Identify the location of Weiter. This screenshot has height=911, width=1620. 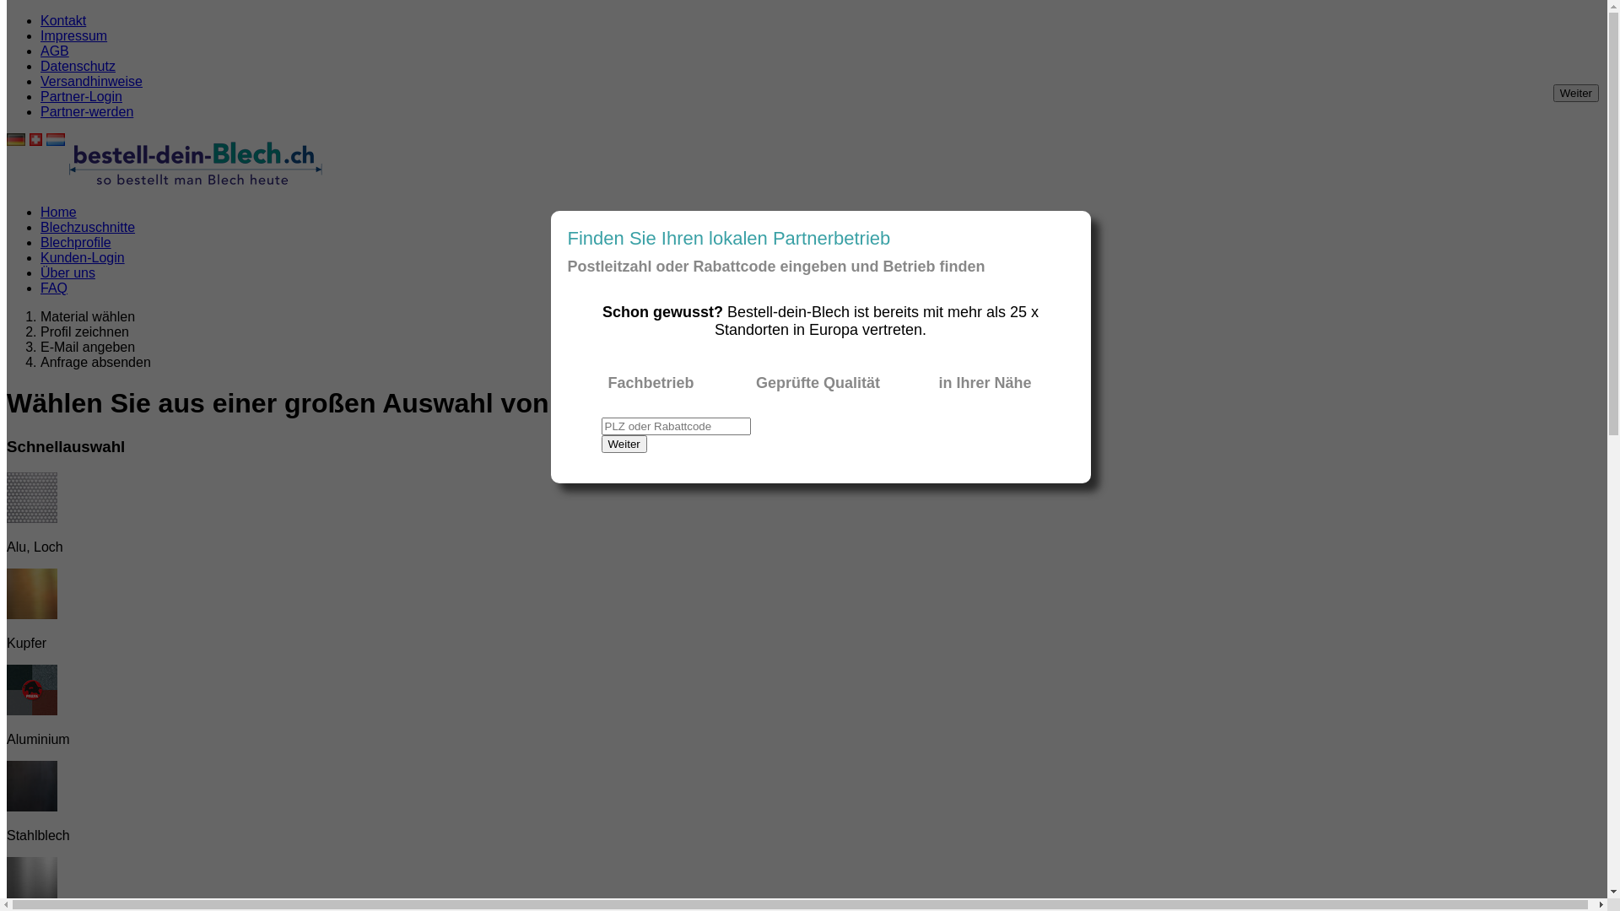
(624, 444).